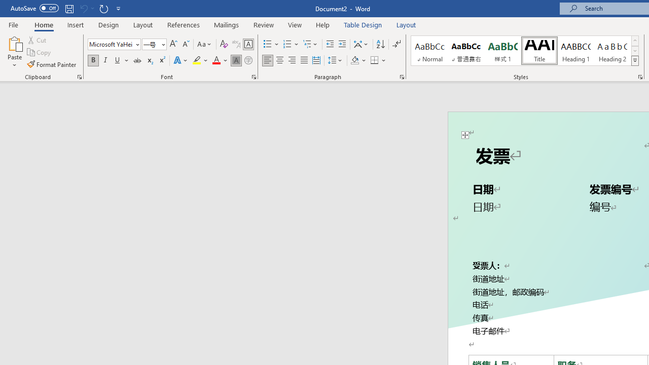 The width and height of the screenshot is (649, 365). Describe the element at coordinates (380, 45) in the screenshot. I see `Sort...` at that location.